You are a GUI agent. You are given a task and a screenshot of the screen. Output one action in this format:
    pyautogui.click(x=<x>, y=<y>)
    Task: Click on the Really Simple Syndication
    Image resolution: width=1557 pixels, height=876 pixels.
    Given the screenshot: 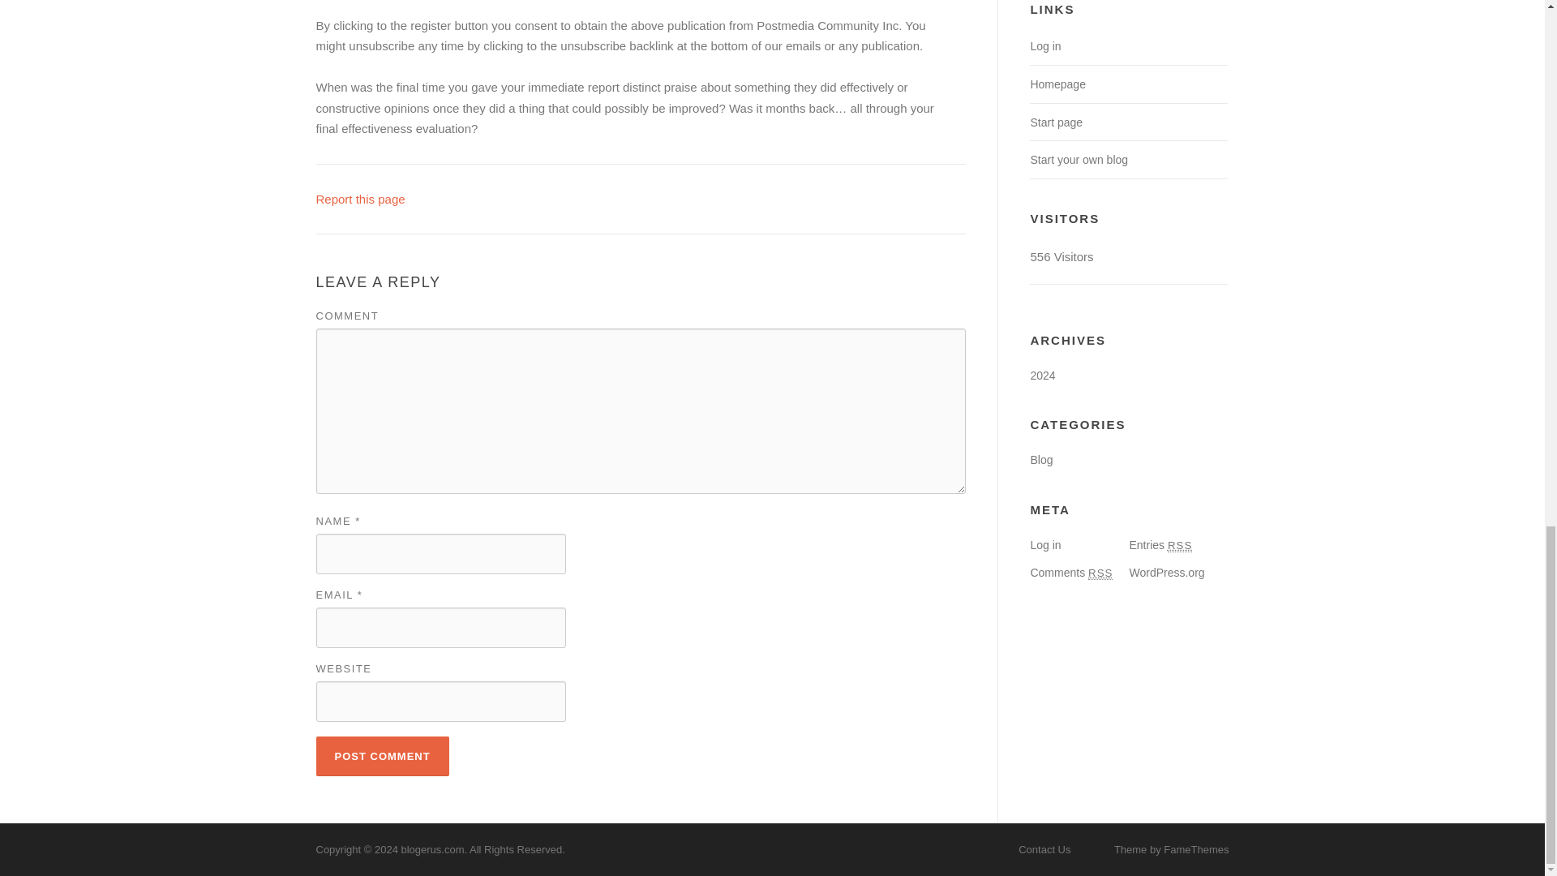 What is the action you would take?
    pyautogui.click(x=1100, y=573)
    